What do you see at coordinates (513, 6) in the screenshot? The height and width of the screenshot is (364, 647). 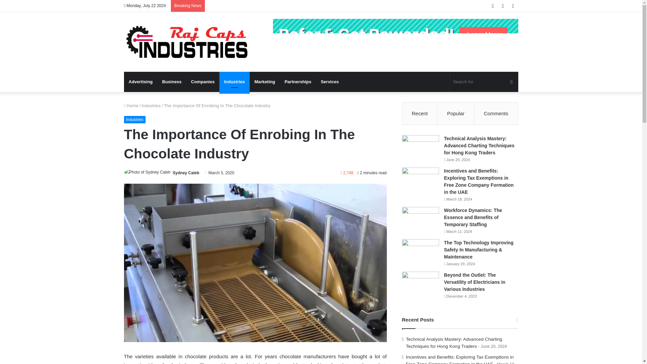 I see `Sidebar` at bounding box center [513, 6].